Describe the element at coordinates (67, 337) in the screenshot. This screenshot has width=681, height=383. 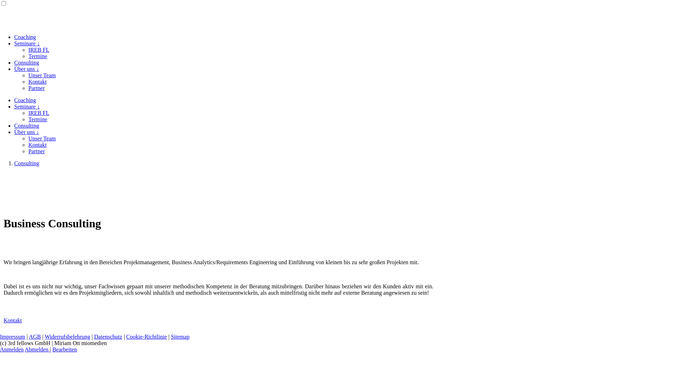
I see `Widerrufsbelehrung` at that location.